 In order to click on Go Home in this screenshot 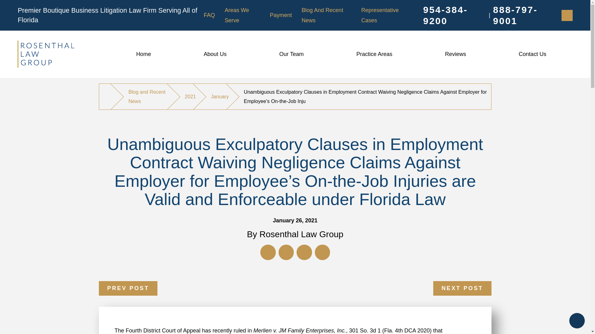, I will do `click(110, 96)`.